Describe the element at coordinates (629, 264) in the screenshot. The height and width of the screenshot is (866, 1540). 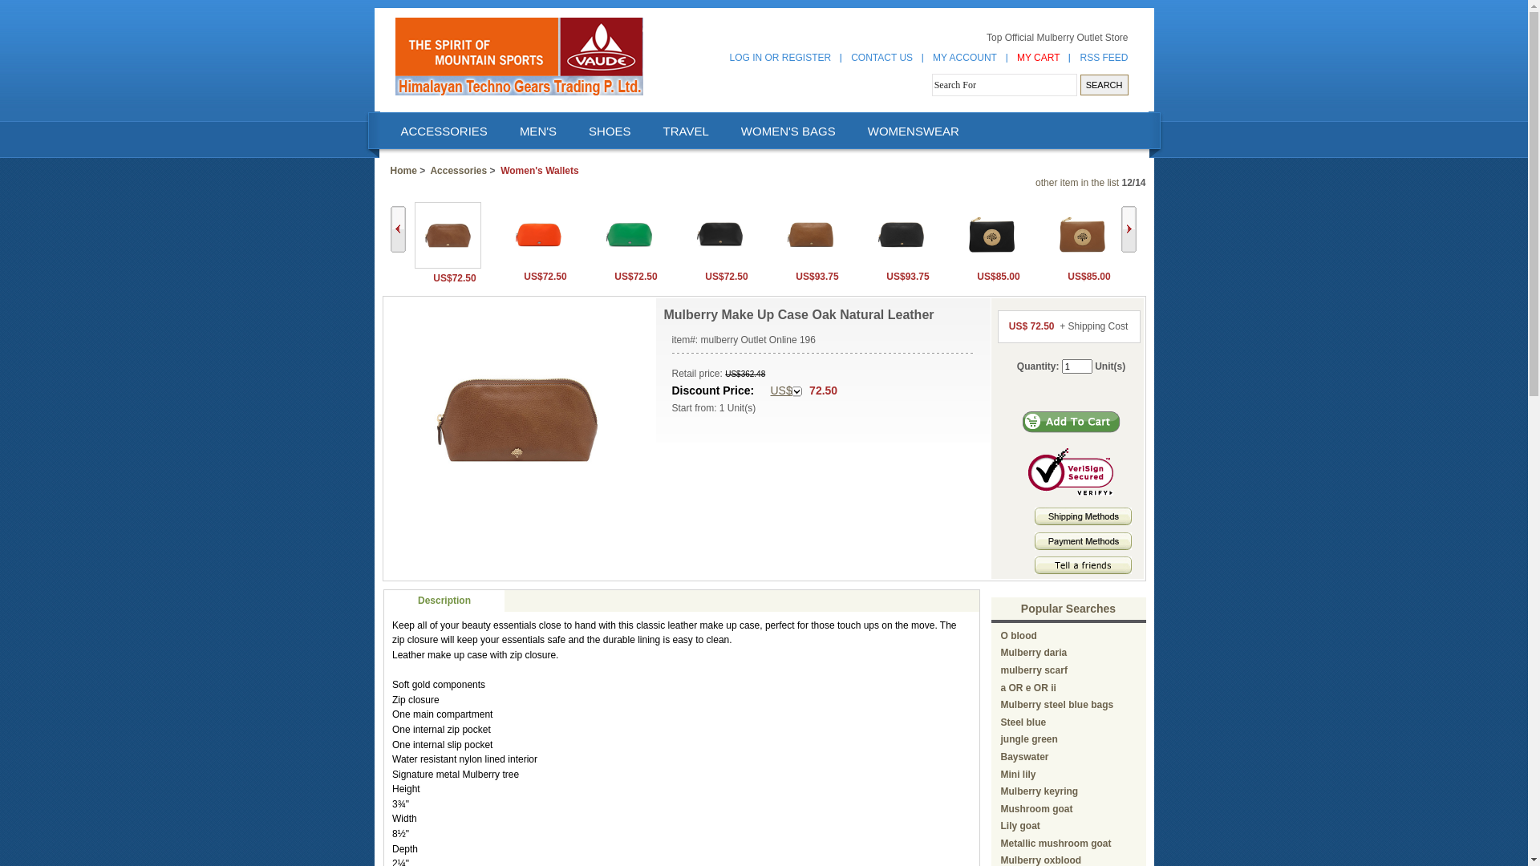
I see `Mulberry Make Up Case Jungle Green Calf Nappa` at that location.